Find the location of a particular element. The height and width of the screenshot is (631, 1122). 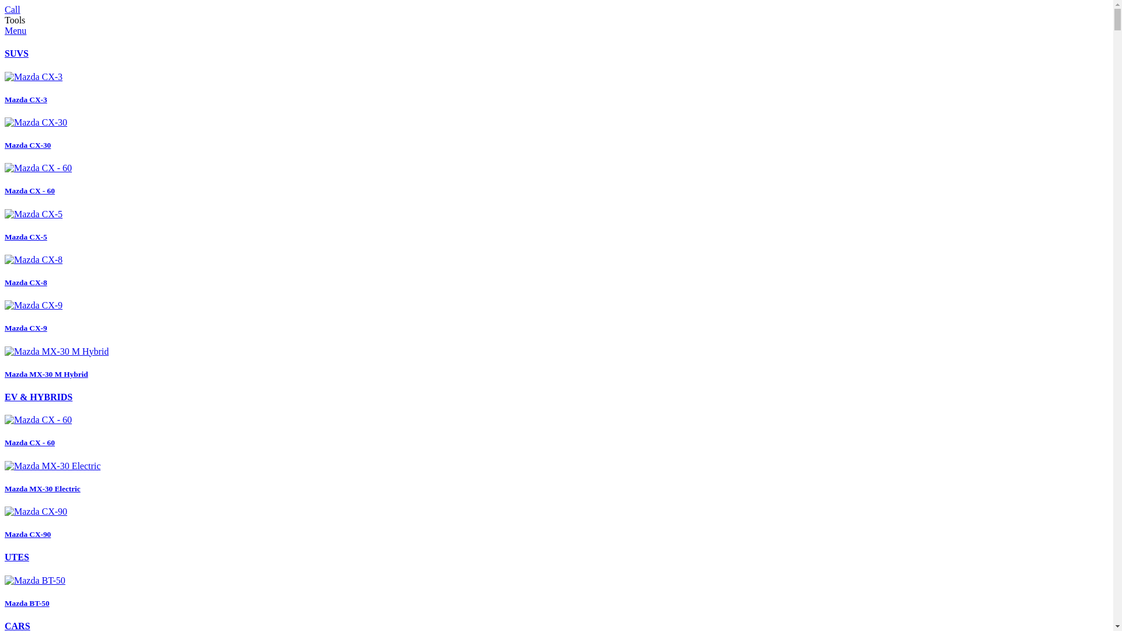

Mazda CX-3 is located at coordinates (556, 88).